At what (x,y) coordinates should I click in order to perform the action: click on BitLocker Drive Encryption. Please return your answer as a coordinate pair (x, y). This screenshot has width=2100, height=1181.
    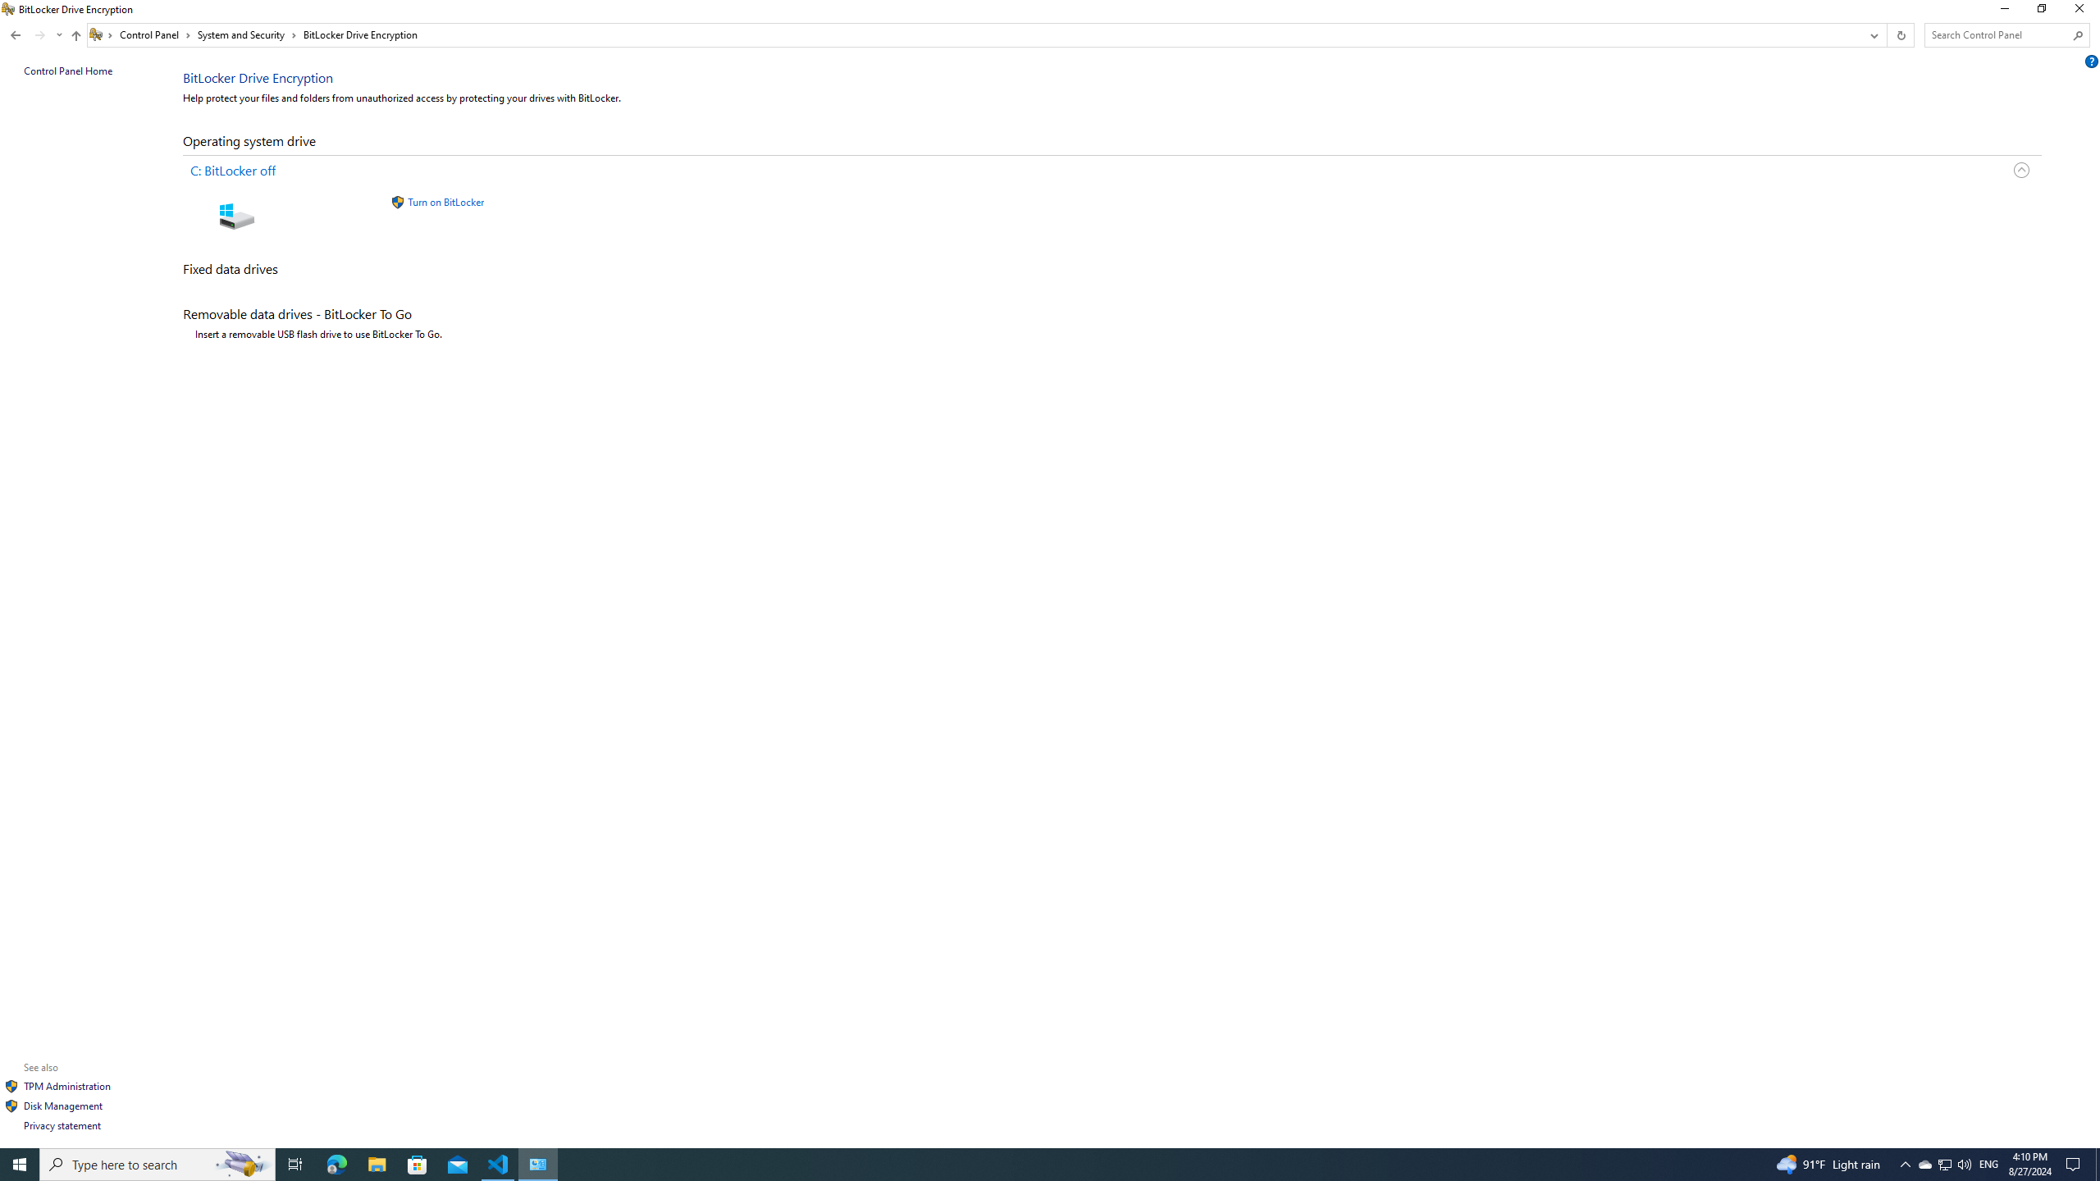
    Looking at the image, I should click on (360, 34).